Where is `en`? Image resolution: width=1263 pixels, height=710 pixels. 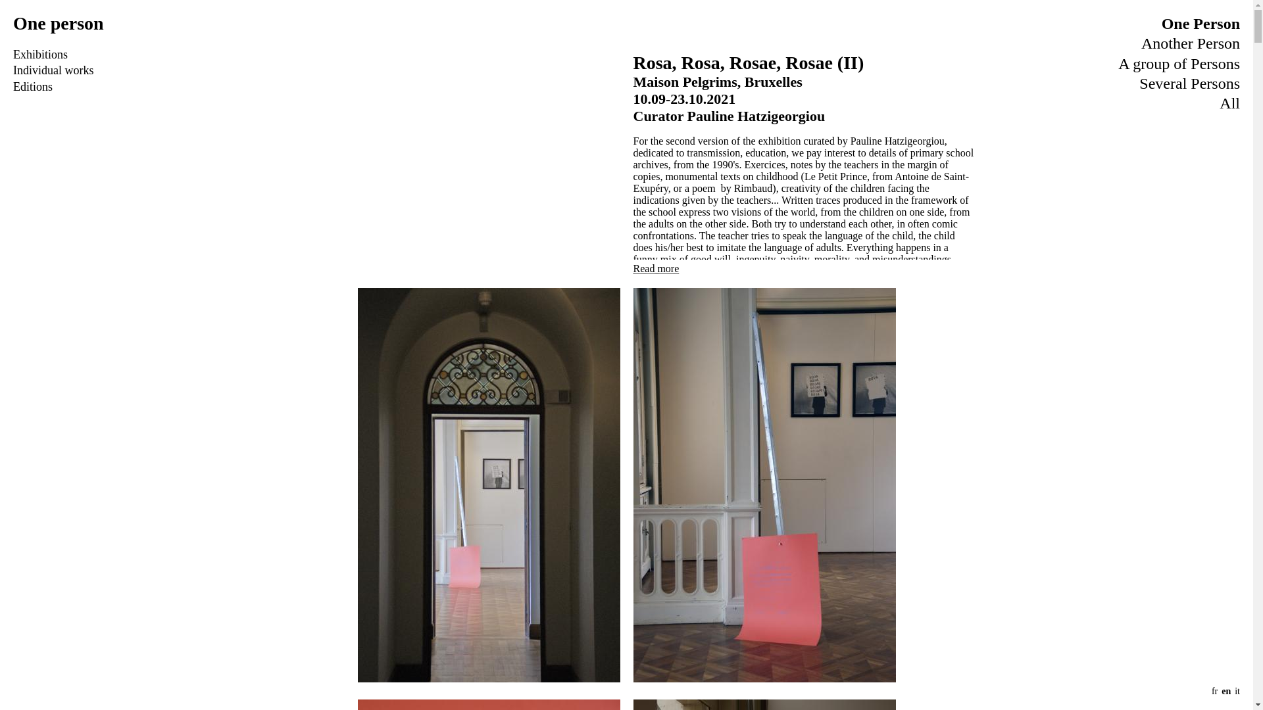
en is located at coordinates (1226, 692).